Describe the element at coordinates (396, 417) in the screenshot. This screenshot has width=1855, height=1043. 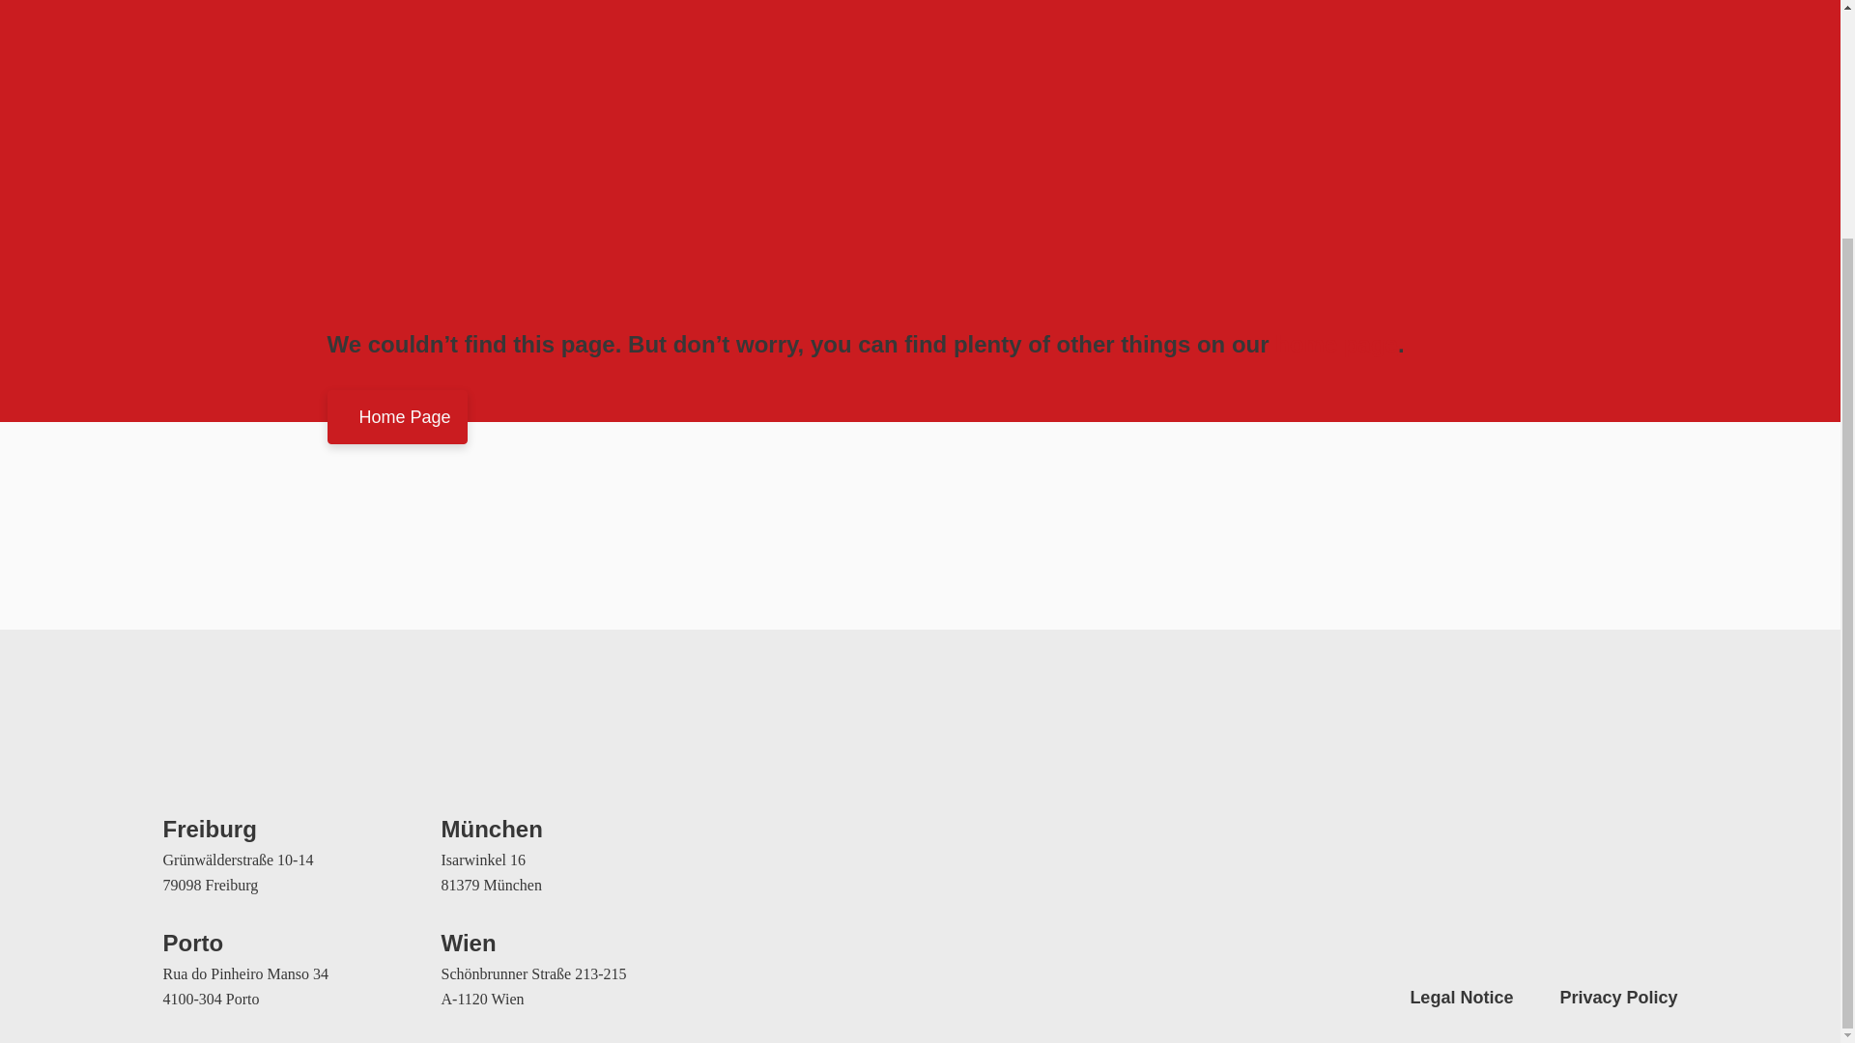
I see `Home Page` at that location.